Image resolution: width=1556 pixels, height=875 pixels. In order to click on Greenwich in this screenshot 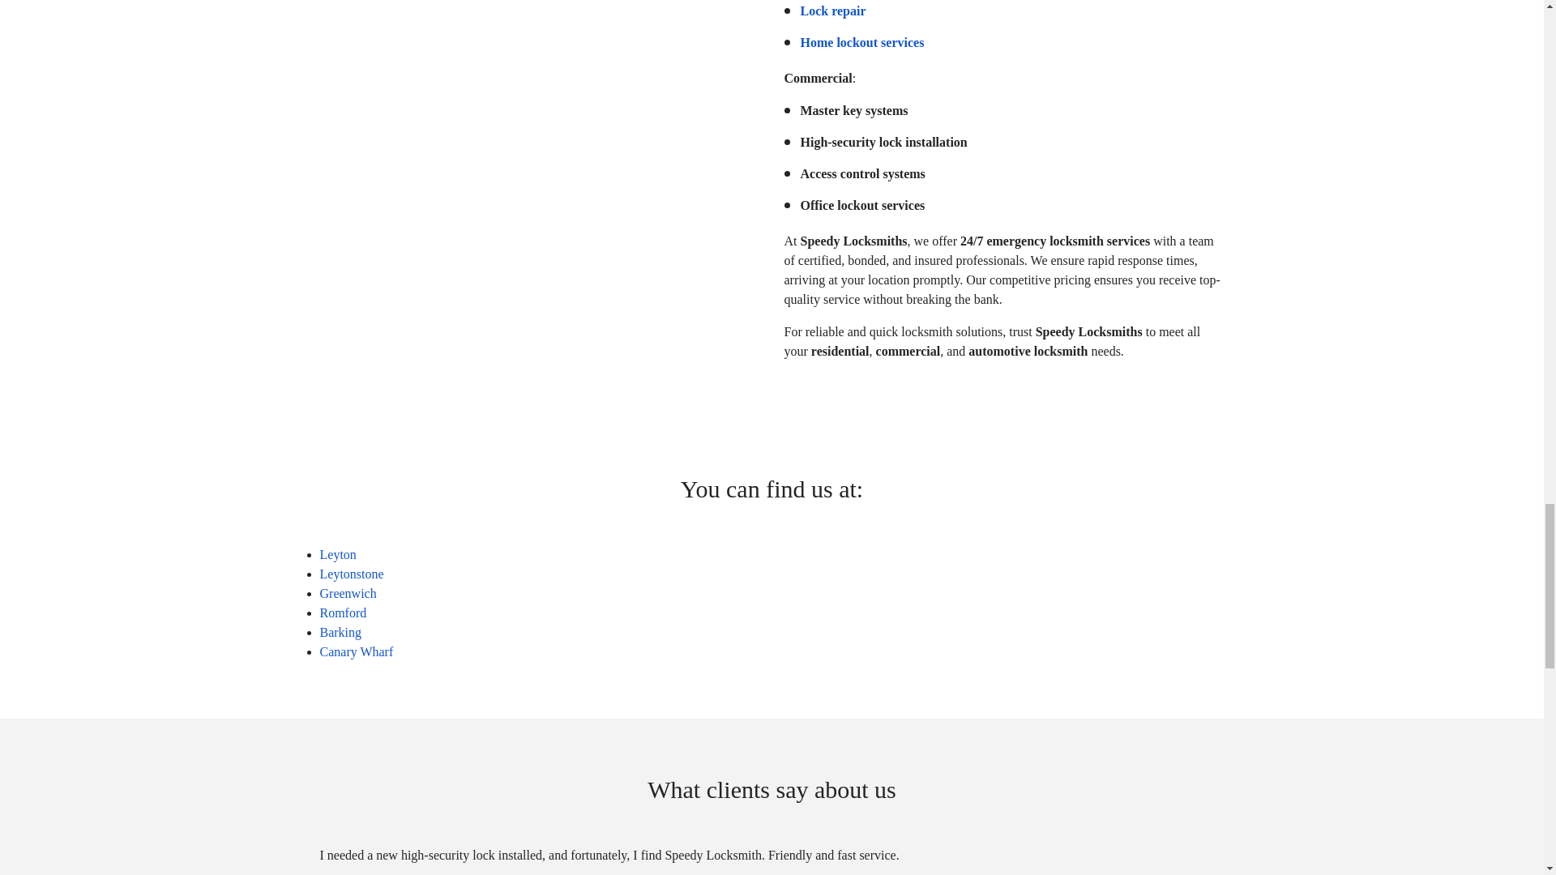, I will do `click(347, 593)`.